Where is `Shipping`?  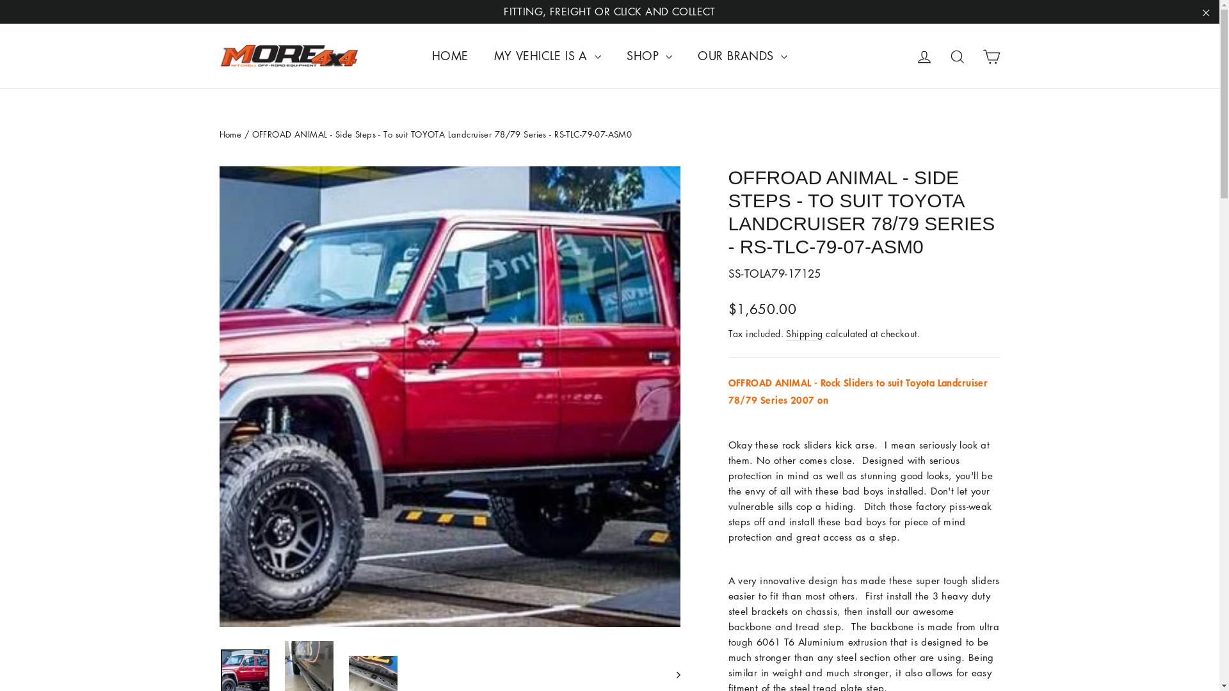 Shipping is located at coordinates (804, 334).